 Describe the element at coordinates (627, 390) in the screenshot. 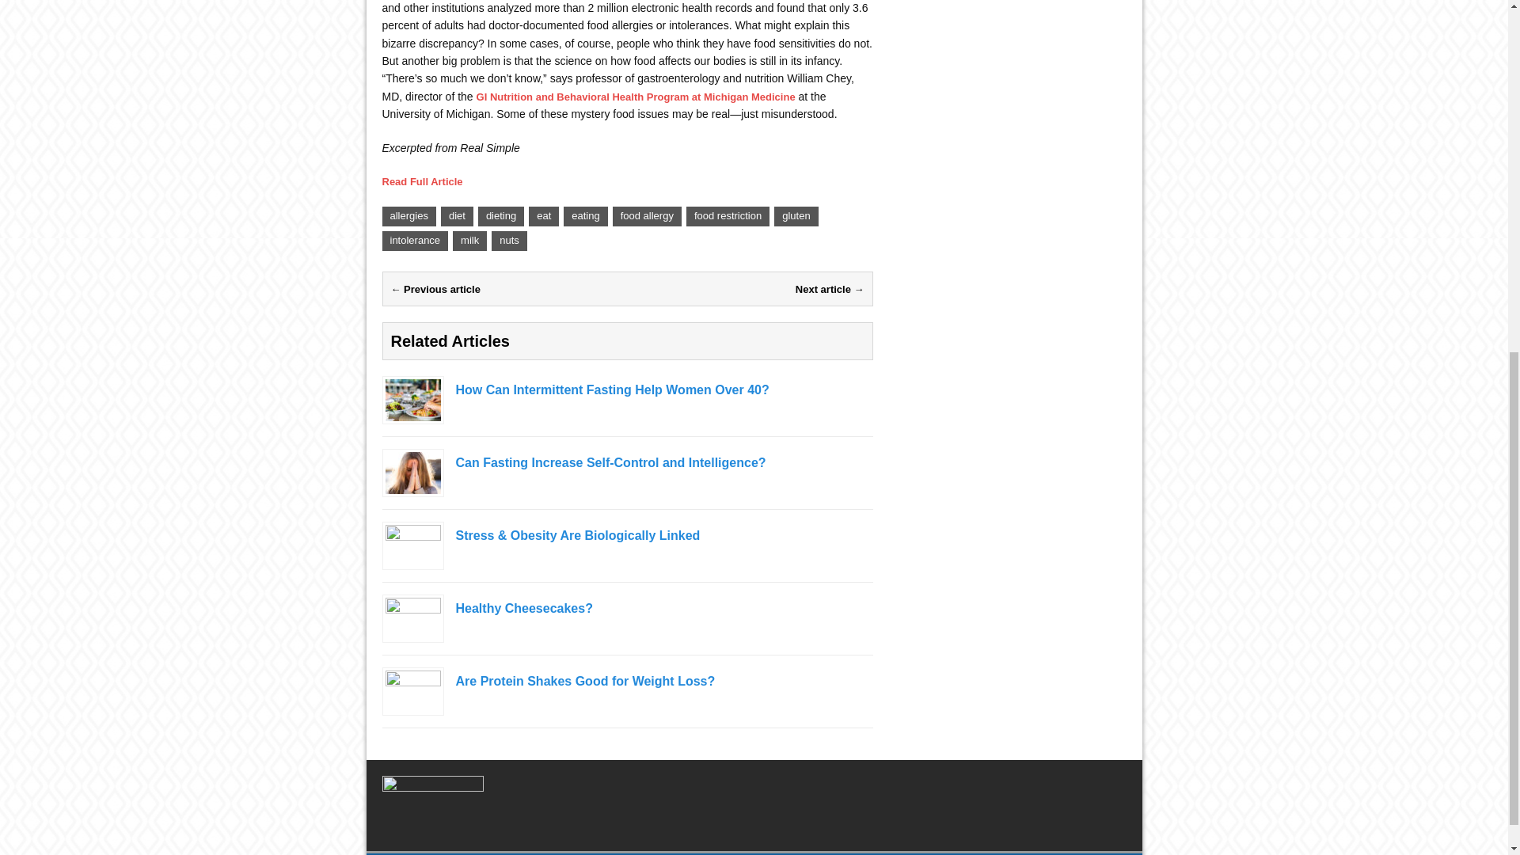

I see `How Can Intermittent Fasting Help Women Over 40?` at that location.